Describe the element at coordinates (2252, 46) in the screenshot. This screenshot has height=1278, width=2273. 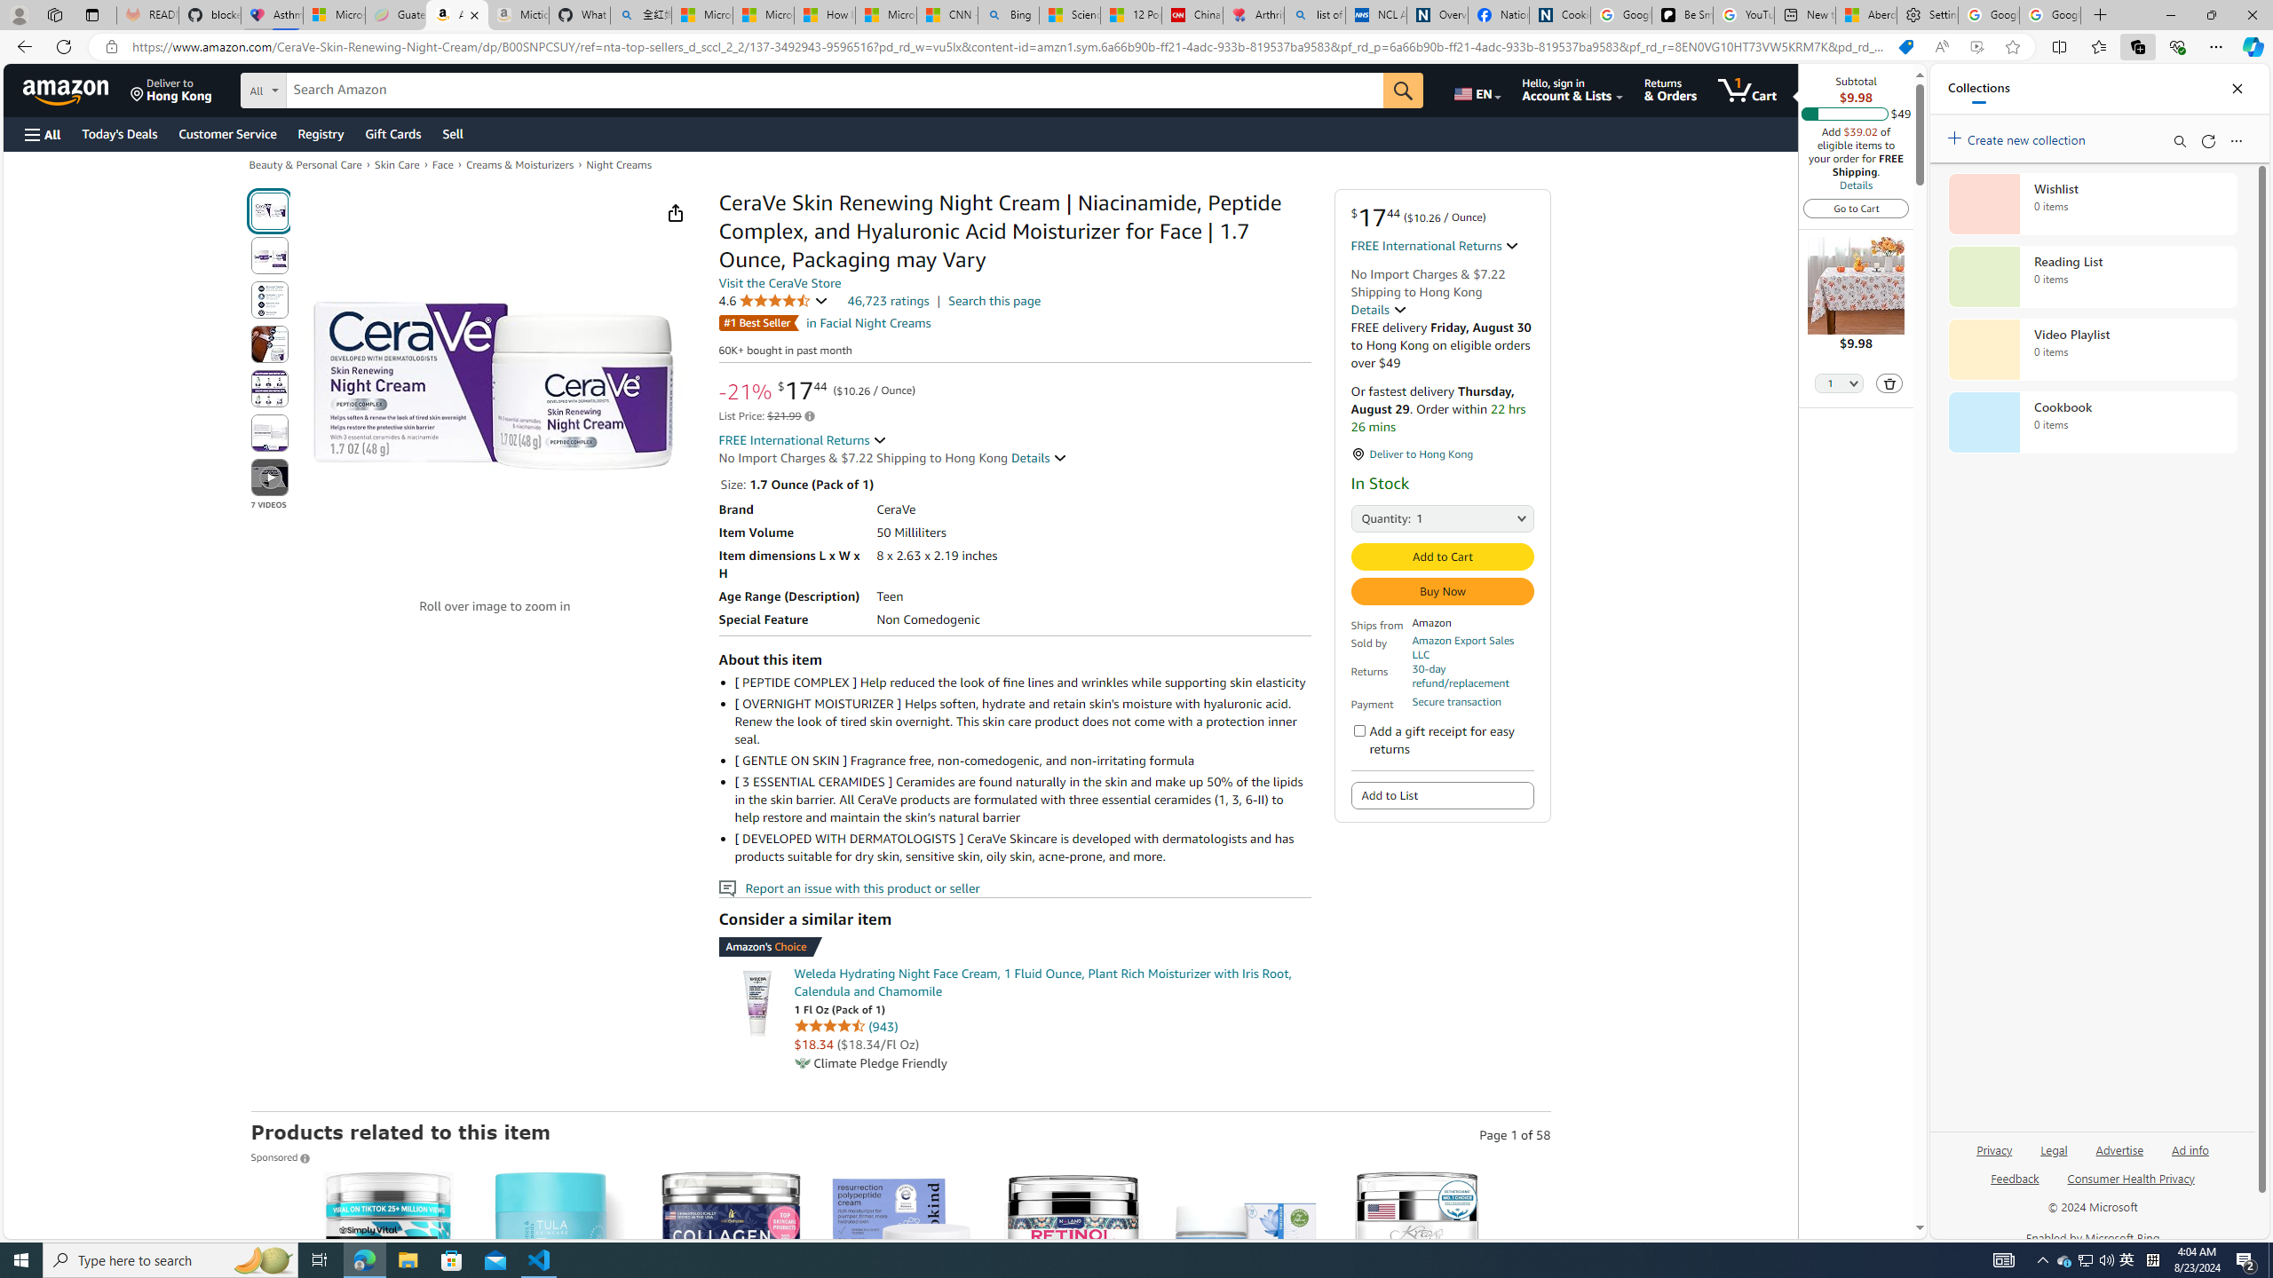
I see `Copilot (Ctrl+Shift+.)` at that location.